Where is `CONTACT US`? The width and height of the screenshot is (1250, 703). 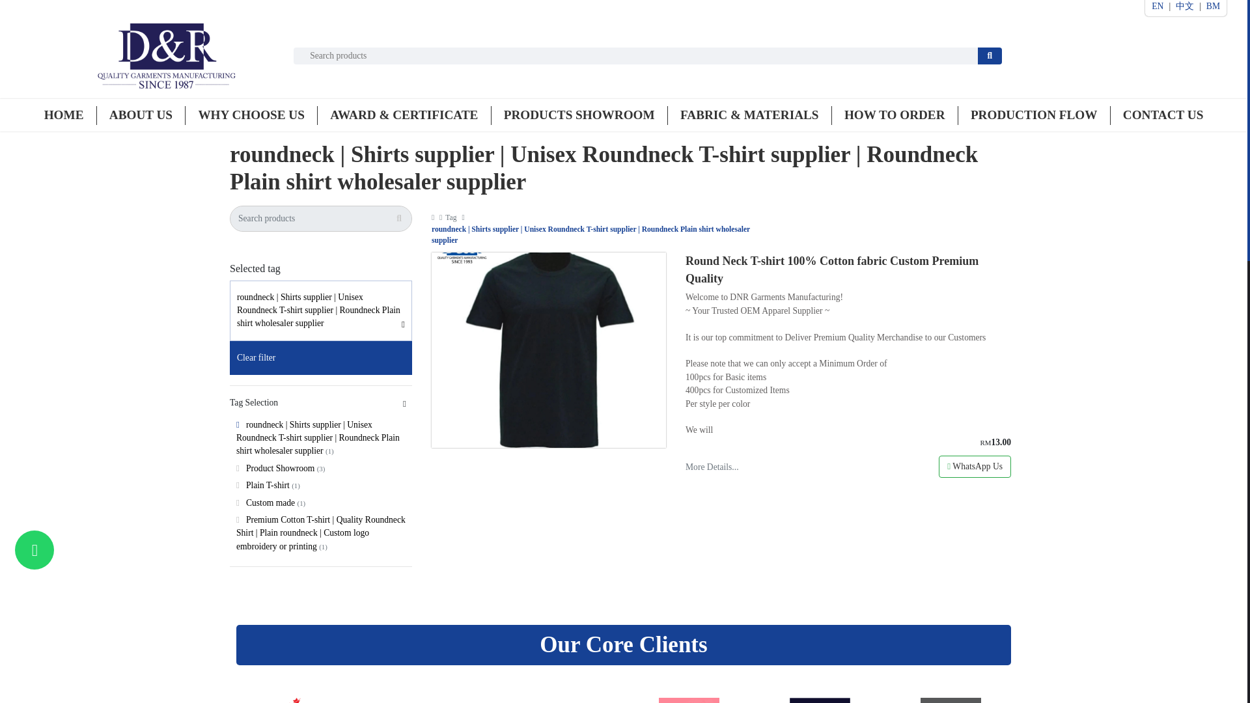
CONTACT US is located at coordinates (1163, 115).